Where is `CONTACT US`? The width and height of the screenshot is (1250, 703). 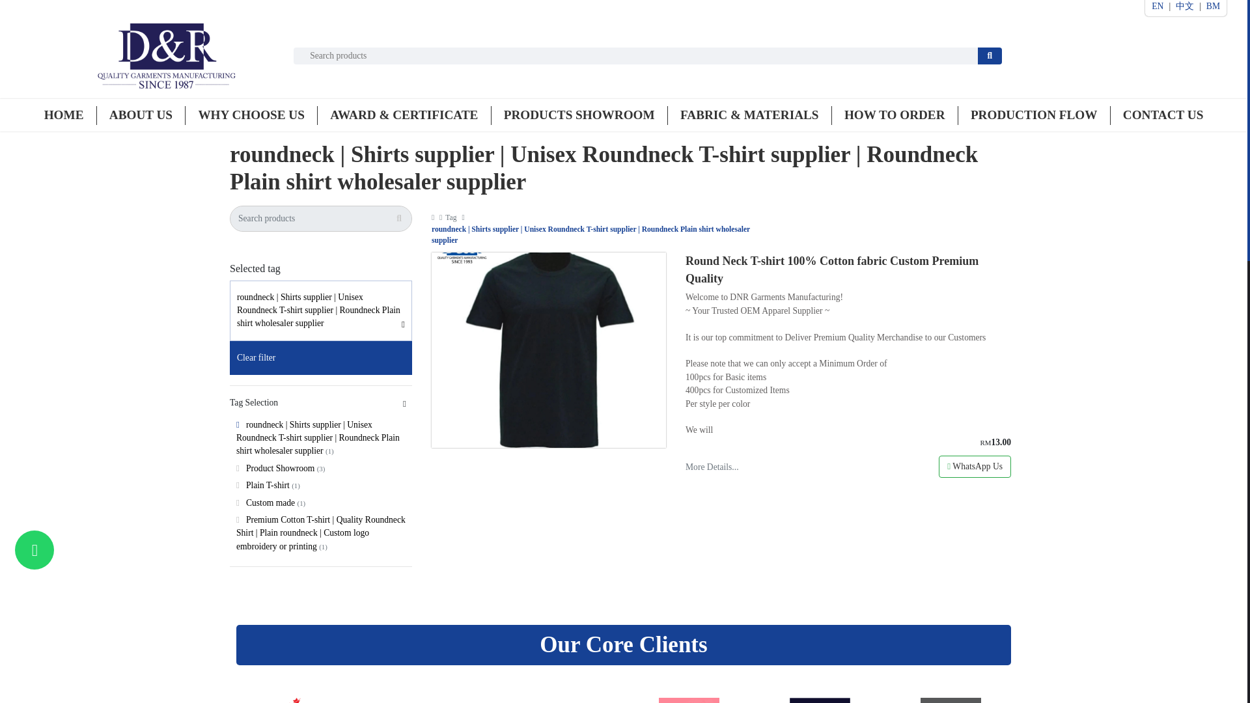
CONTACT US is located at coordinates (1163, 115).